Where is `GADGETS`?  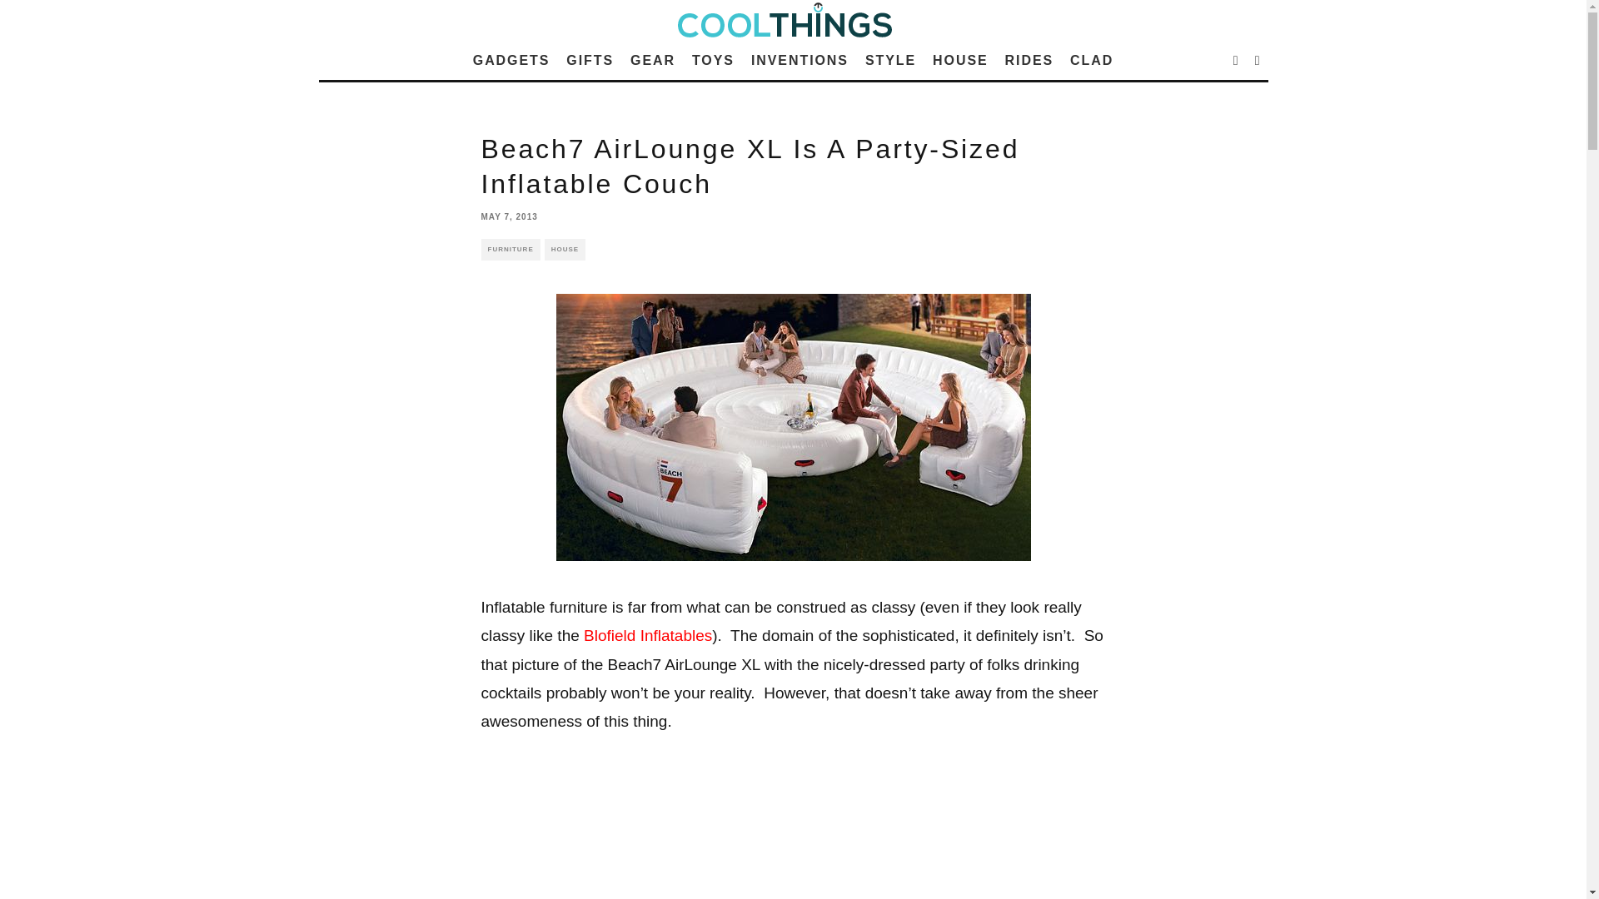 GADGETS is located at coordinates (511, 60).